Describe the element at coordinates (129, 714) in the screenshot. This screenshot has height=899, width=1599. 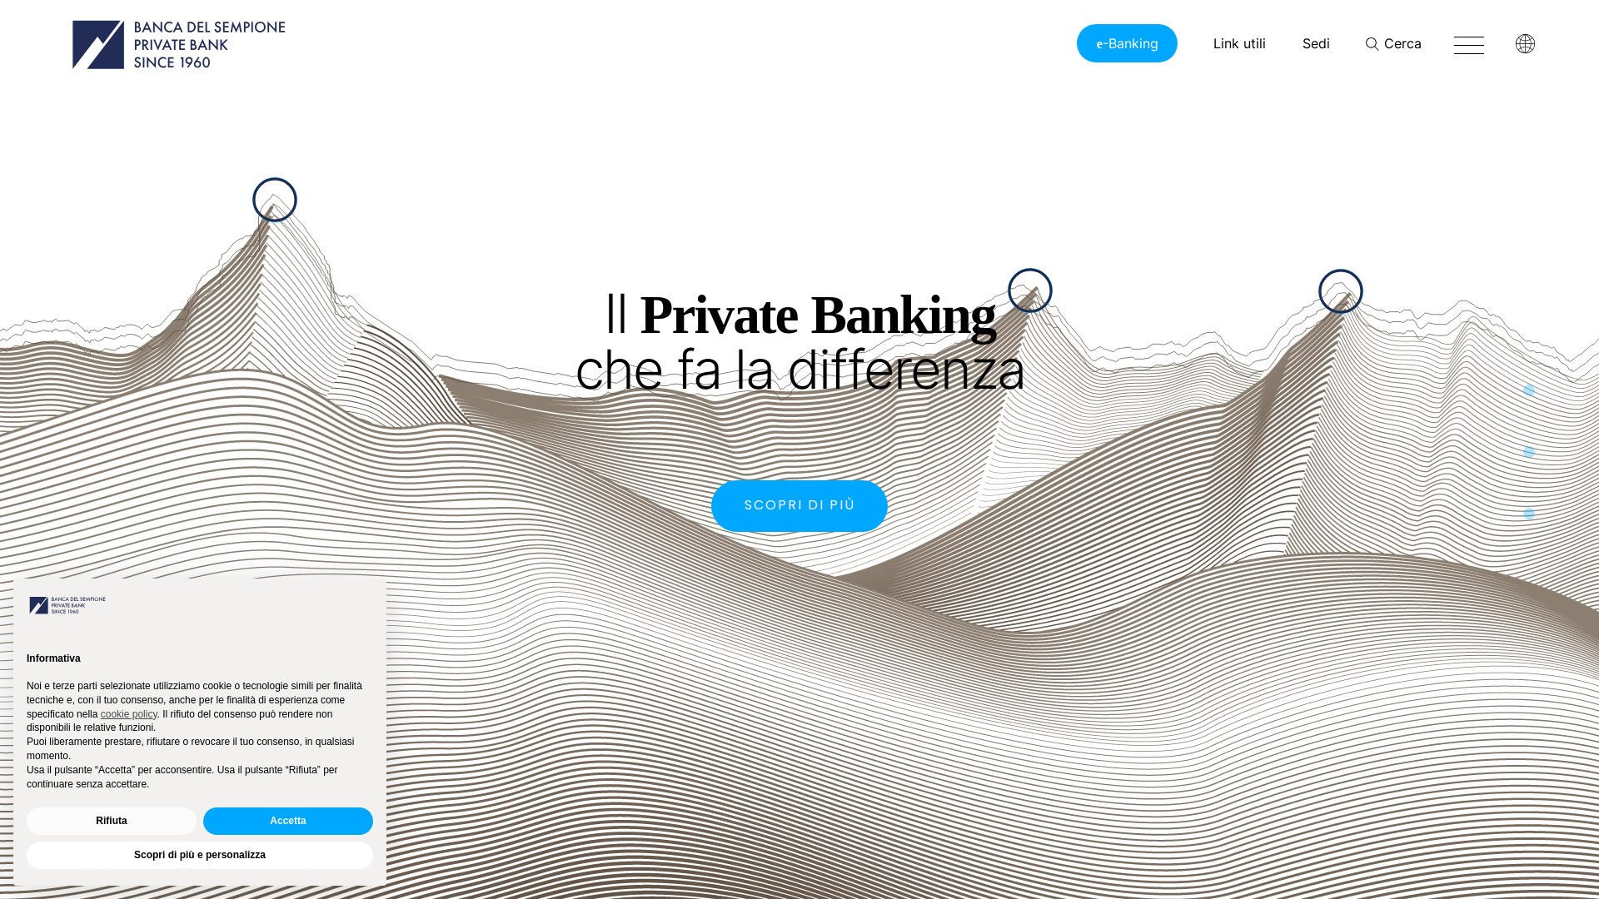
I see `cookie policy` at that location.